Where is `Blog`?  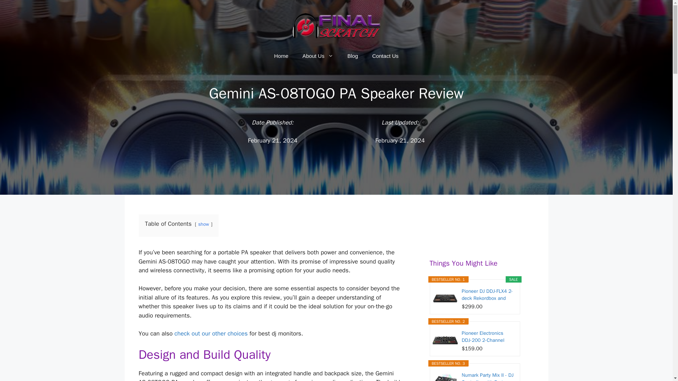 Blog is located at coordinates (352, 56).